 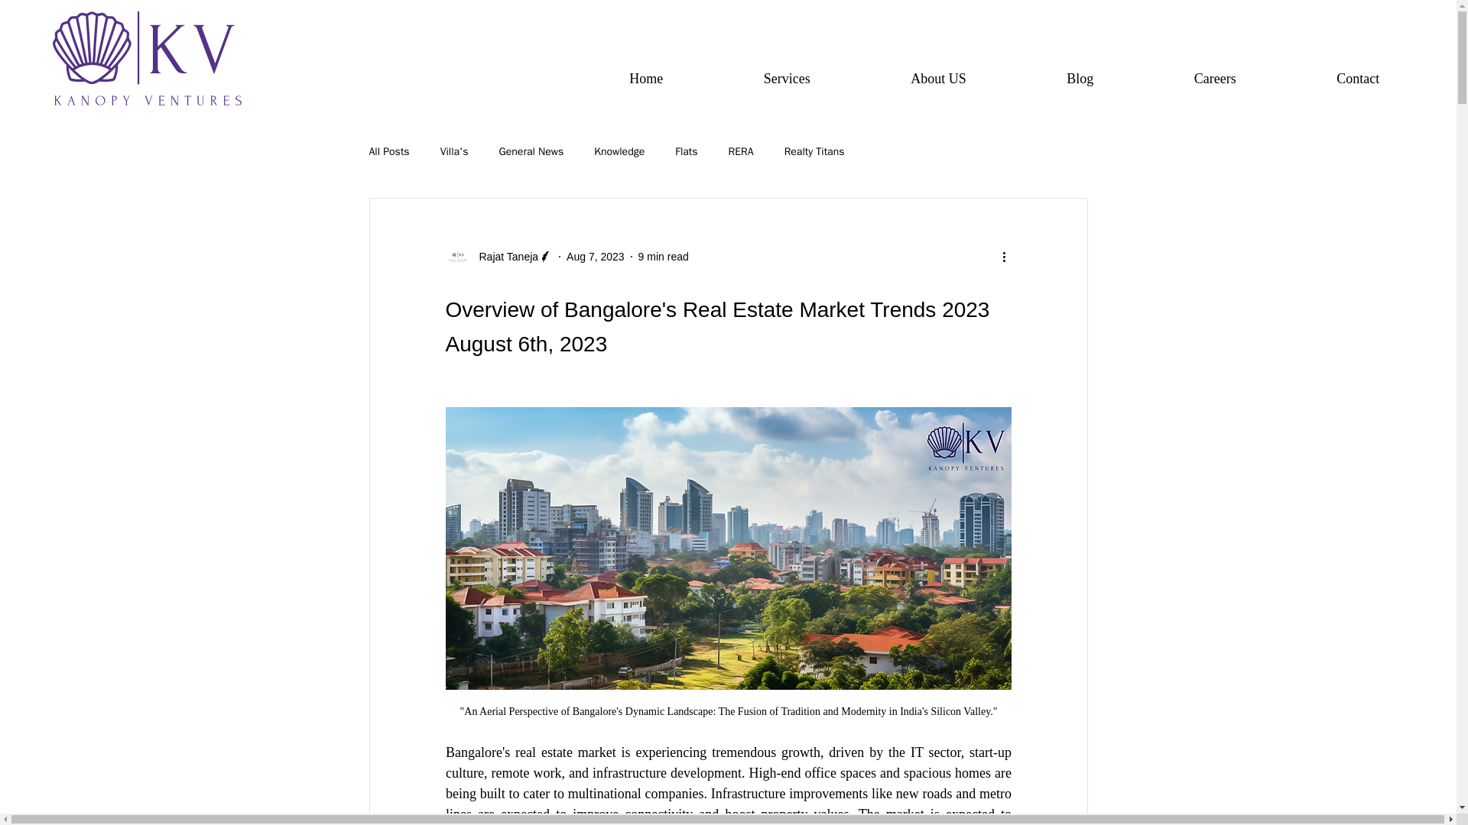 I want to click on RERA, so click(x=741, y=152).